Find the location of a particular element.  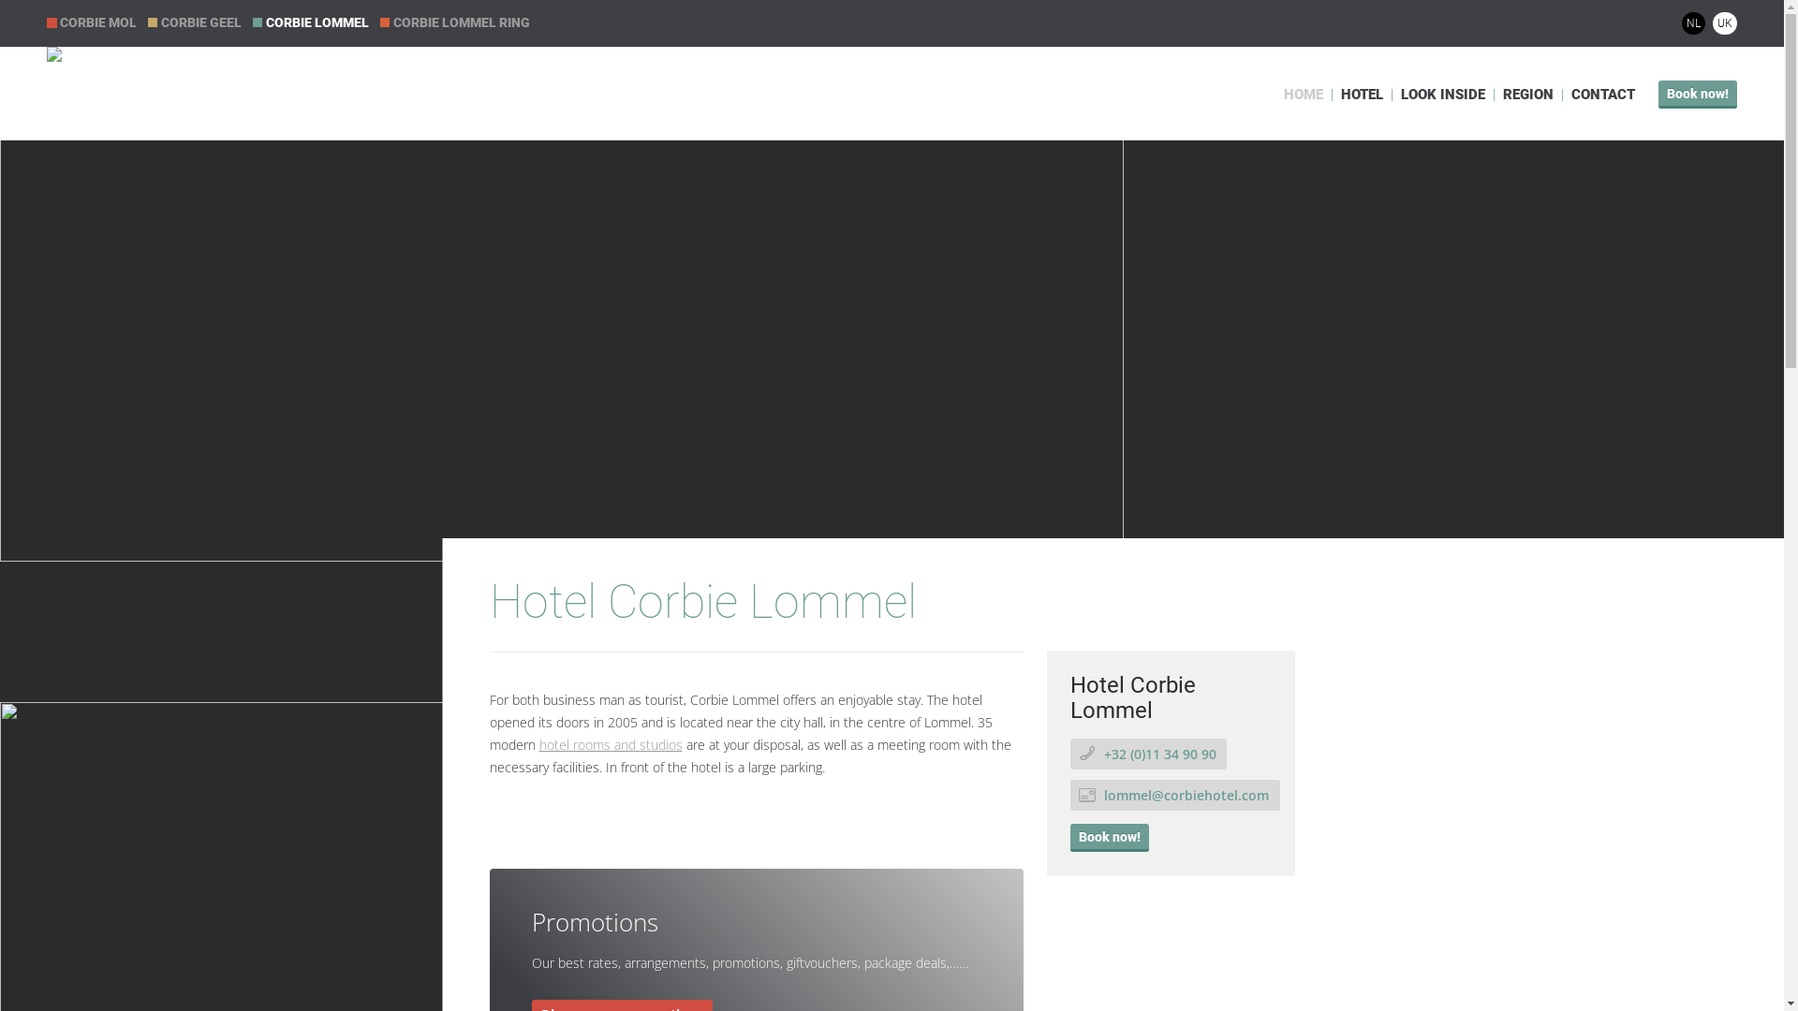

Book now! is located at coordinates (1698, 95).